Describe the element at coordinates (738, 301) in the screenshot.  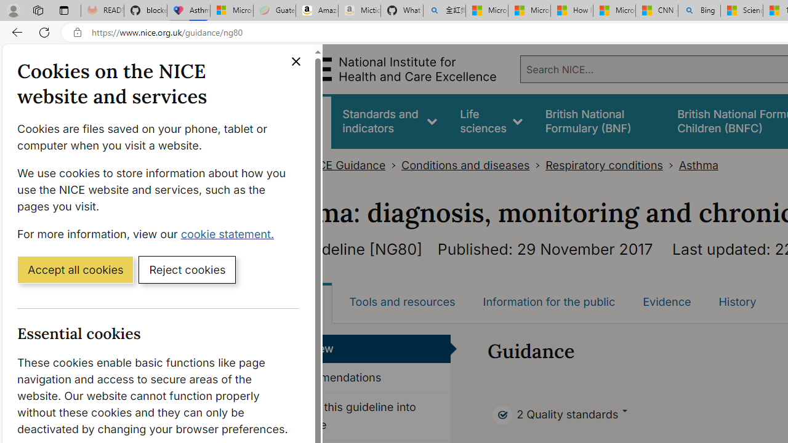
I see `History` at that location.